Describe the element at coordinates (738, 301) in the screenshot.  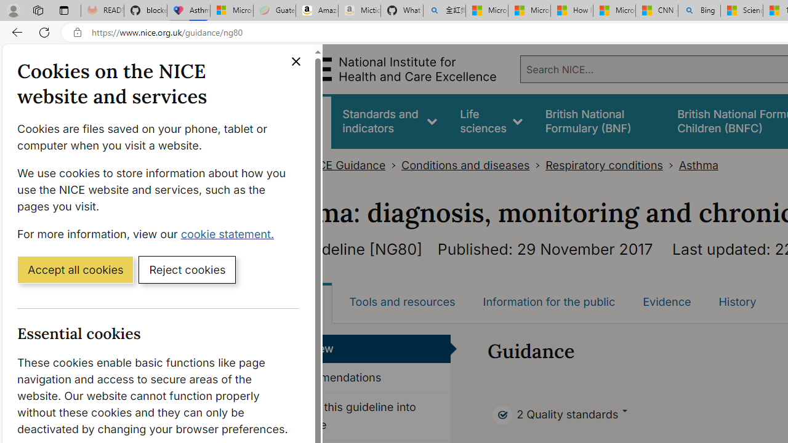
I see `History` at that location.